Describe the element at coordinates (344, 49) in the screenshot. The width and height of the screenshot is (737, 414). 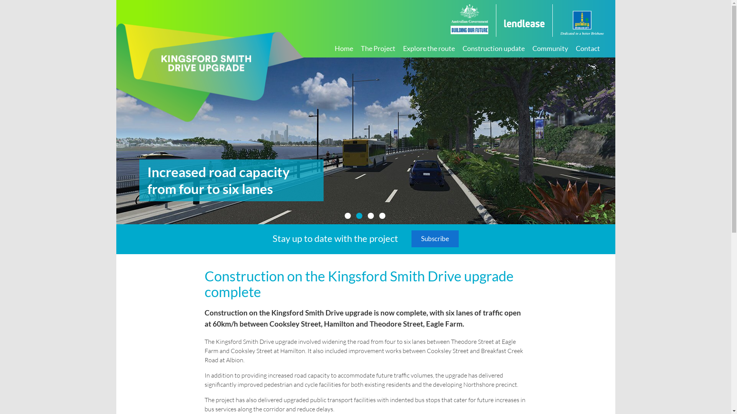
I see `Home` at that location.